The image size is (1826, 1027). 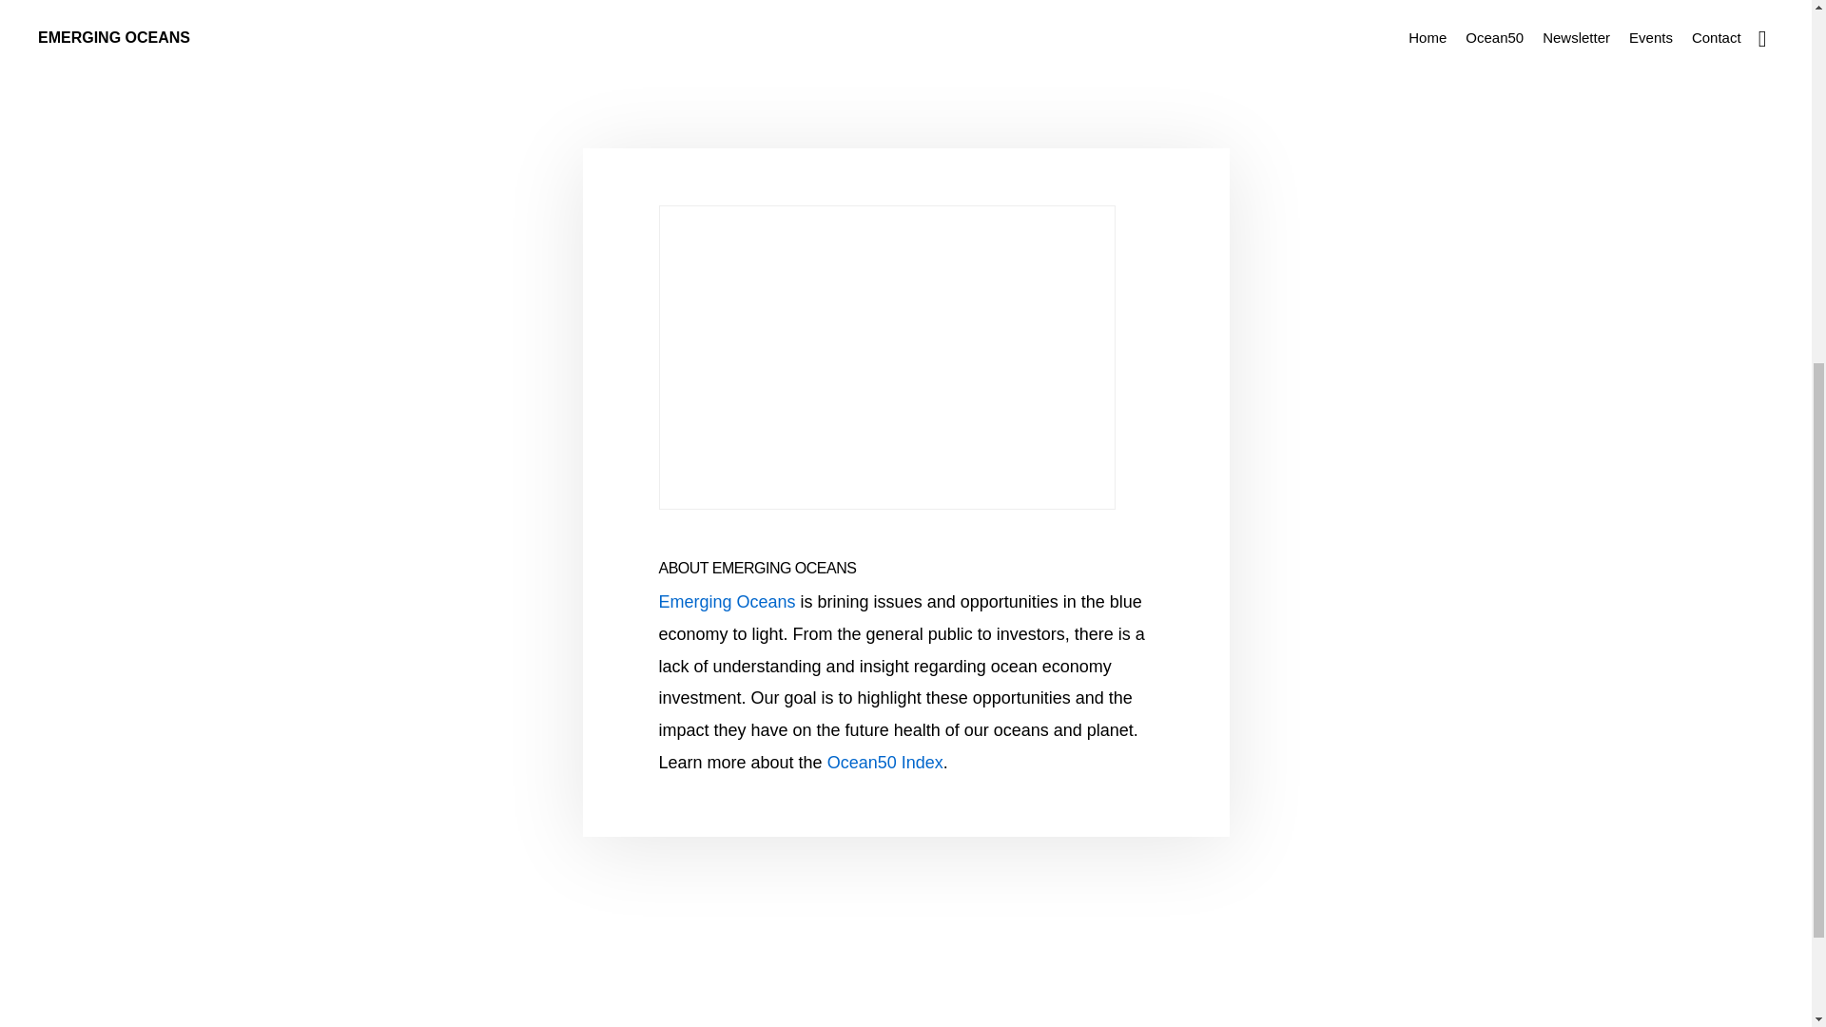 I want to click on Emerging Oceans, so click(x=726, y=601).